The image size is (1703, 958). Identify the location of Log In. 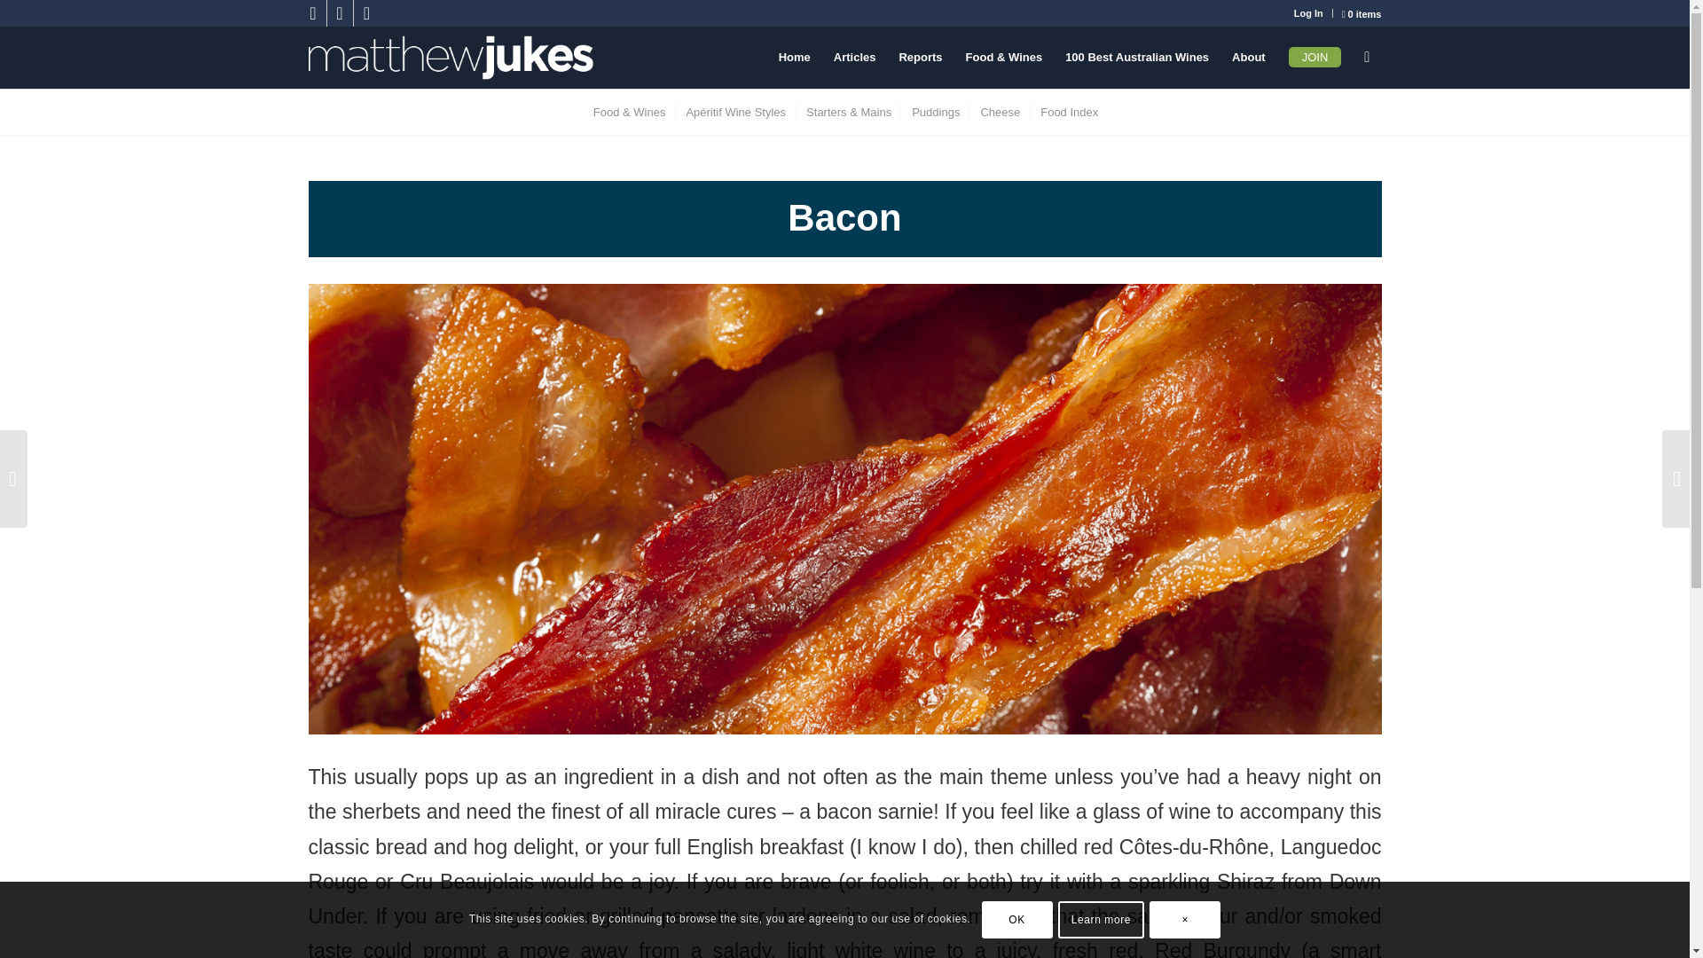
(1308, 13).